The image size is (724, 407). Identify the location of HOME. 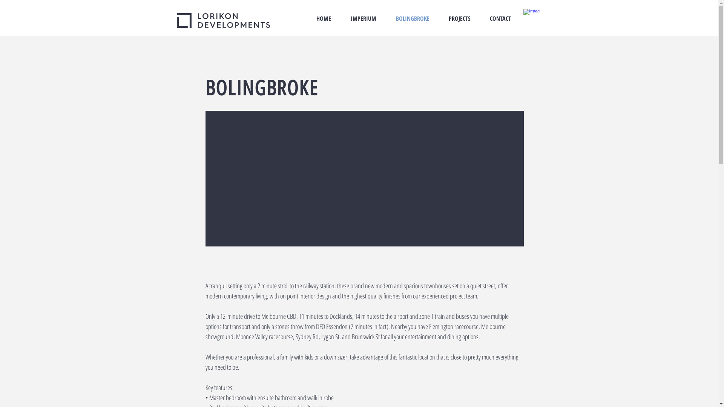
(324, 18).